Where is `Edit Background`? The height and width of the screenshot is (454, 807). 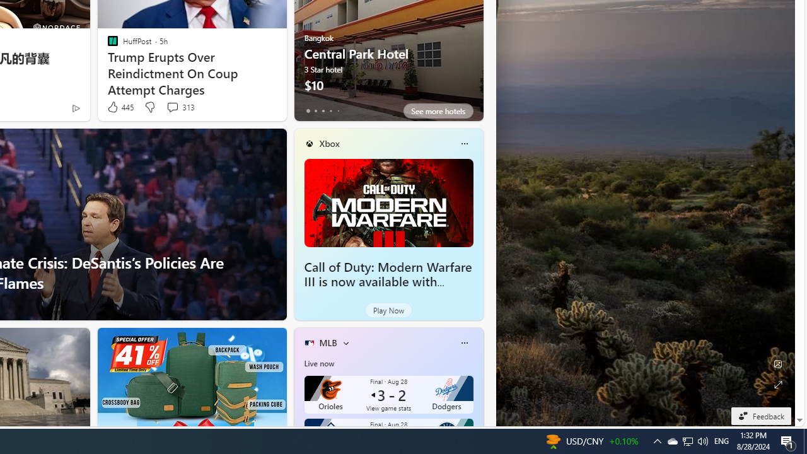 Edit Background is located at coordinates (778, 364).